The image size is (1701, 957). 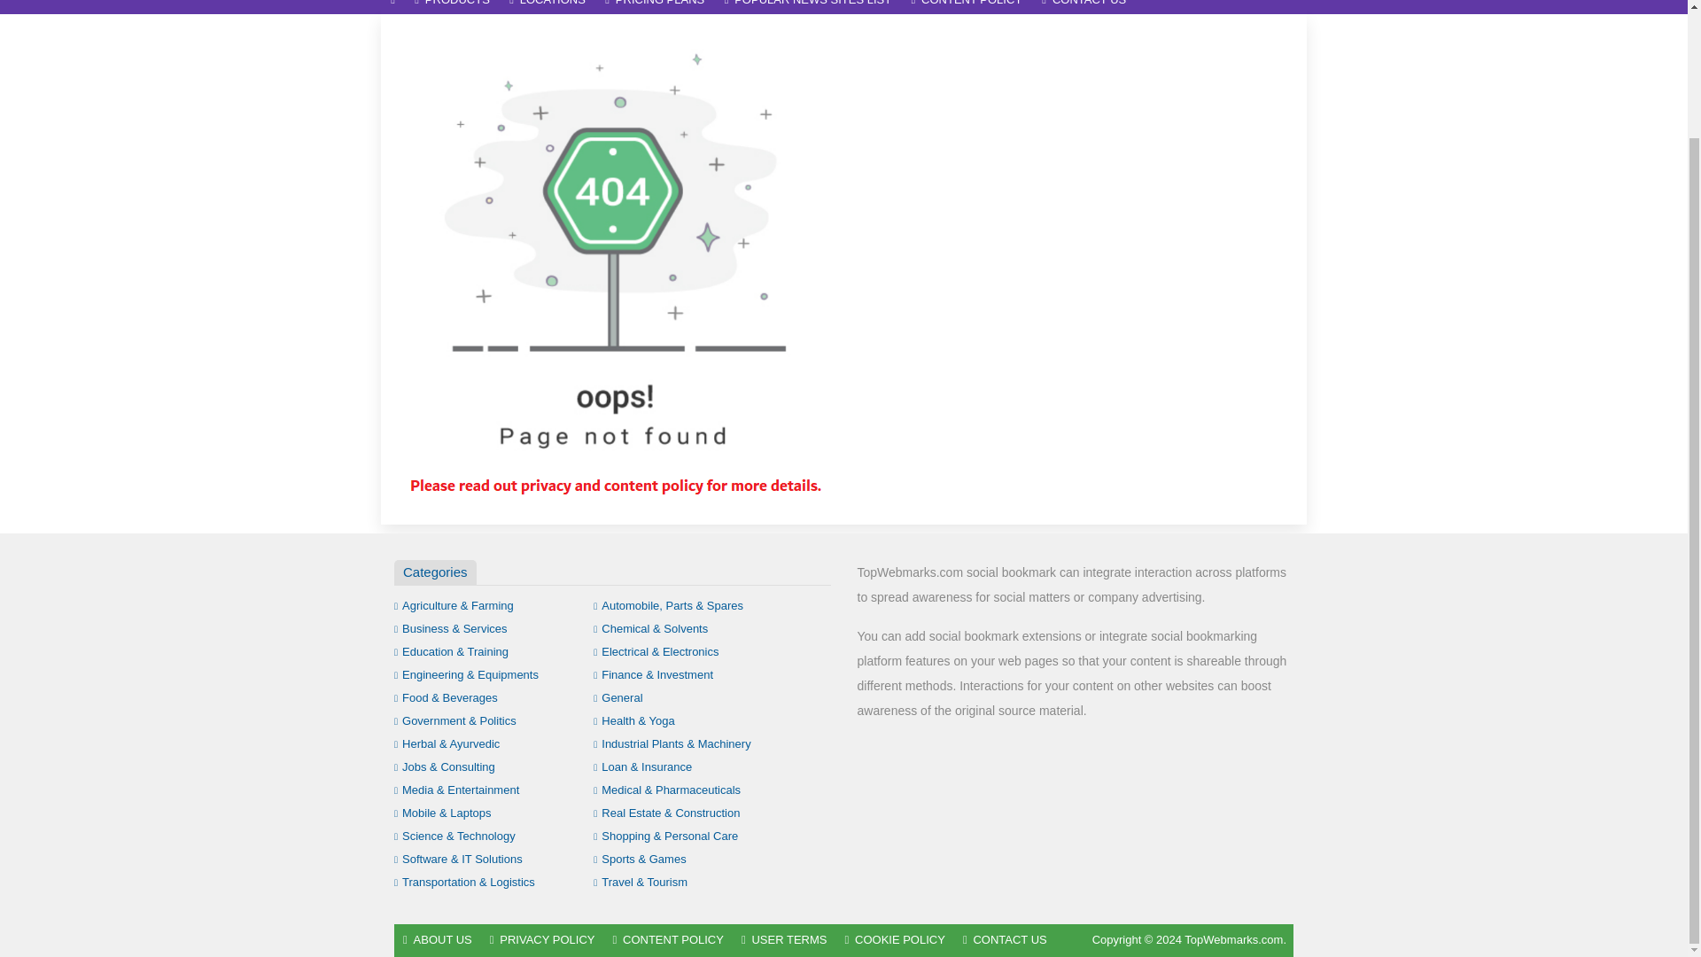 What do you see at coordinates (618, 696) in the screenshot?
I see `General` at bounding box center [618, 696].